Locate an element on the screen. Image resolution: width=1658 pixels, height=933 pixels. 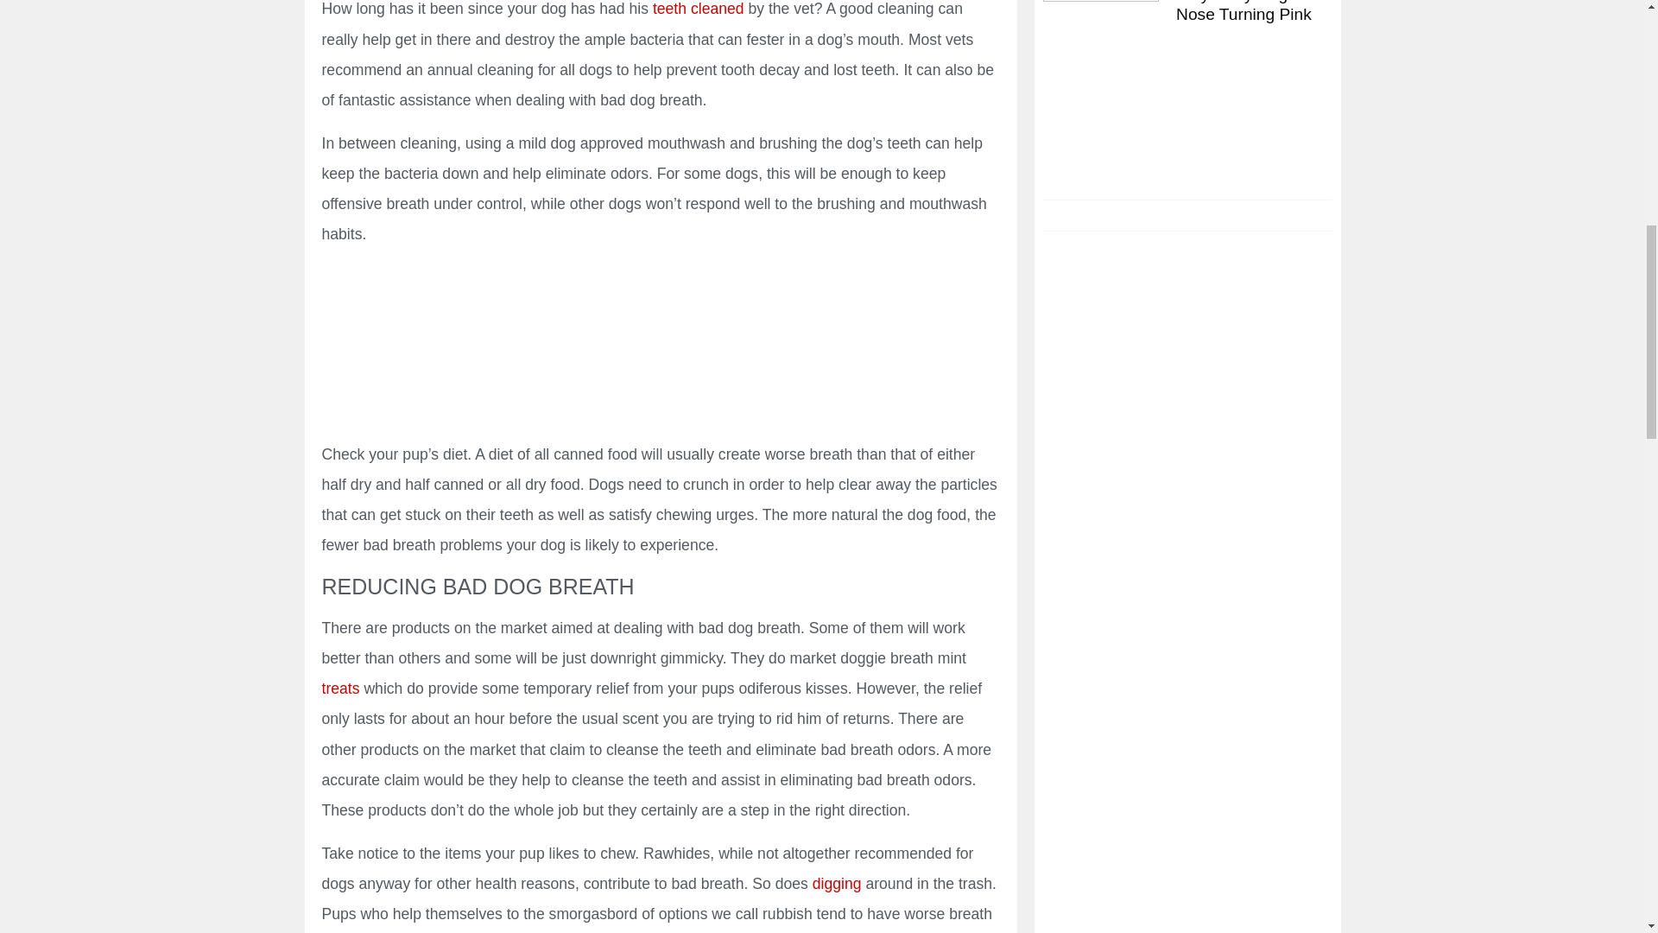
Brushing a Dog''s Teeth is located at coordinates (699, 9).